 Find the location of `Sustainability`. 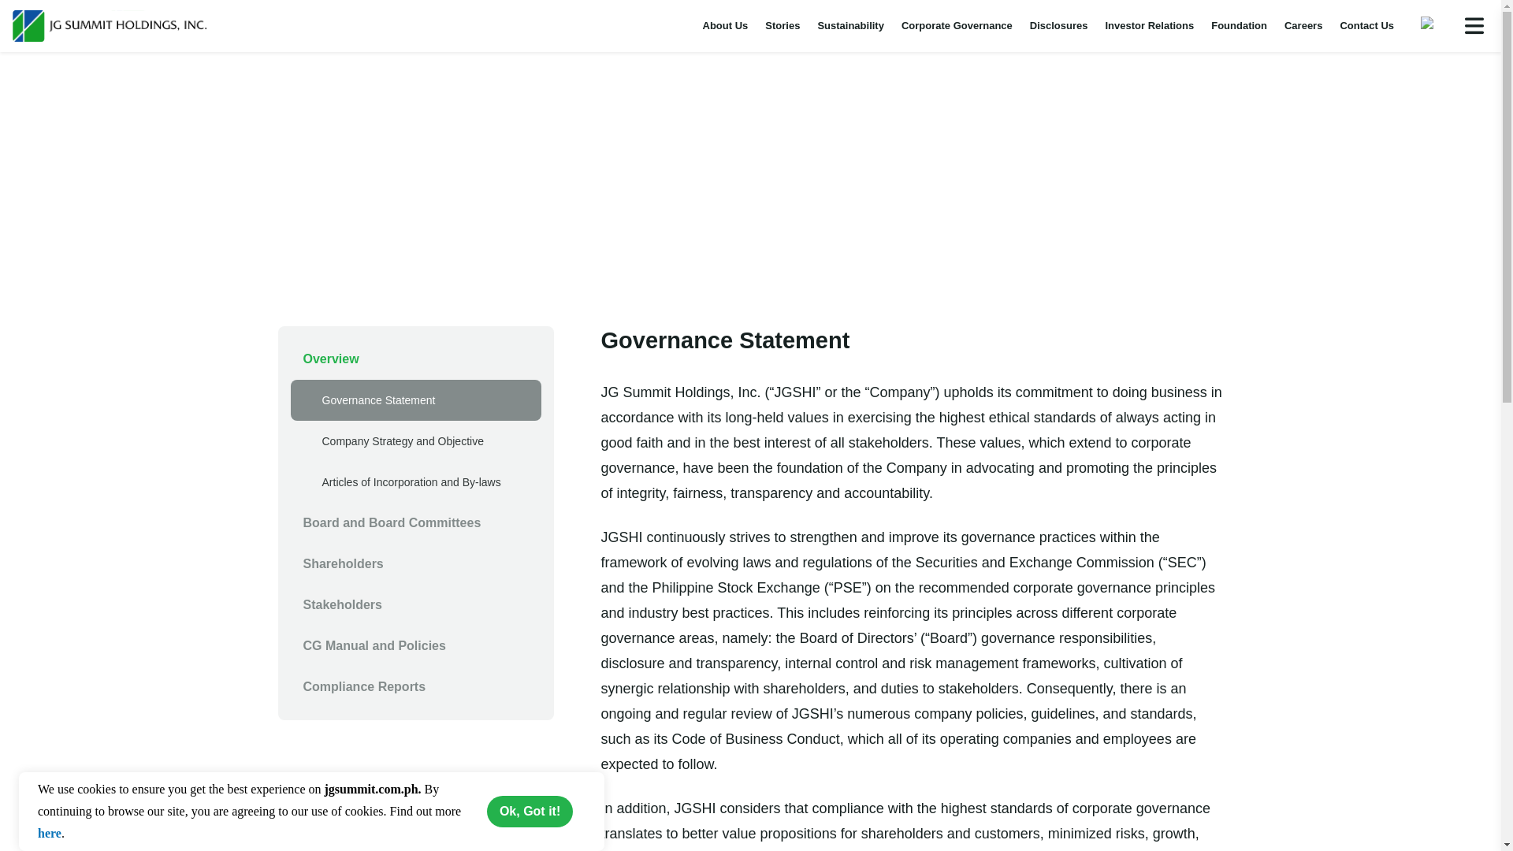

Sustainability is located at coordinates (851, 25).